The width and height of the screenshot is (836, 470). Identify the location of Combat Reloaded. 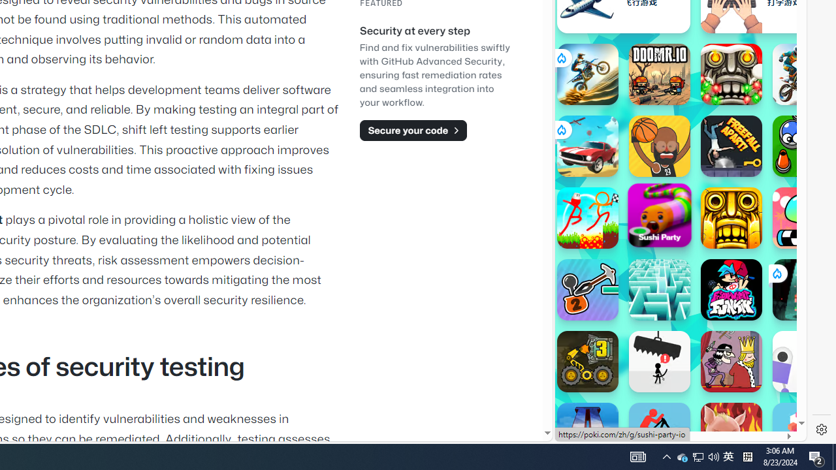
(712, 189).